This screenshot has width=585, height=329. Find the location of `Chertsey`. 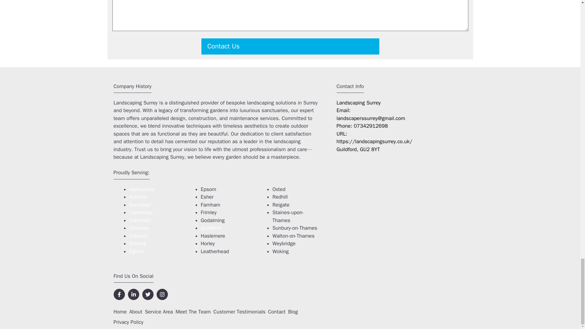

Chertsey is located at coordinates (139, 228).